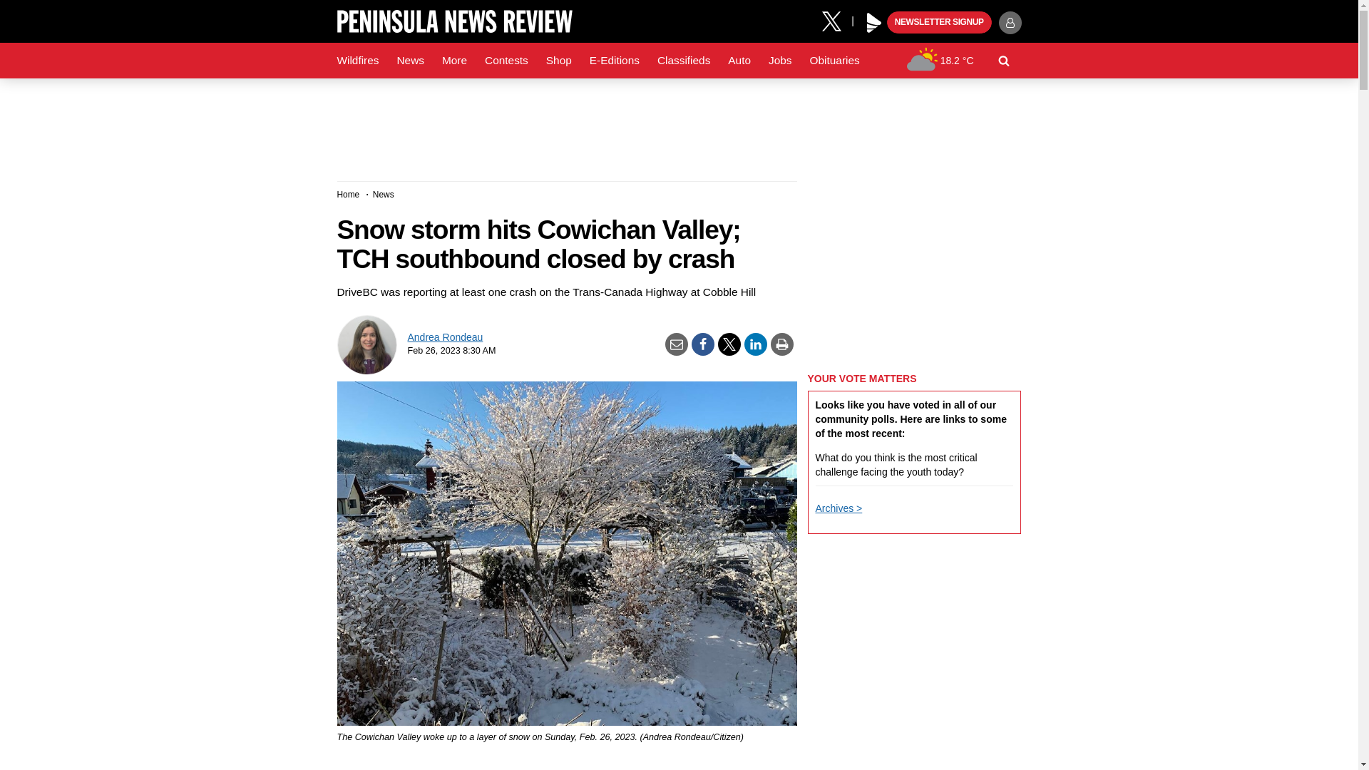 Image resolution: width=1369 pixels, height=770 pixels. Describe the element at coordinates (358, 61) in the screenshot. I see `Wildfires` at that location.